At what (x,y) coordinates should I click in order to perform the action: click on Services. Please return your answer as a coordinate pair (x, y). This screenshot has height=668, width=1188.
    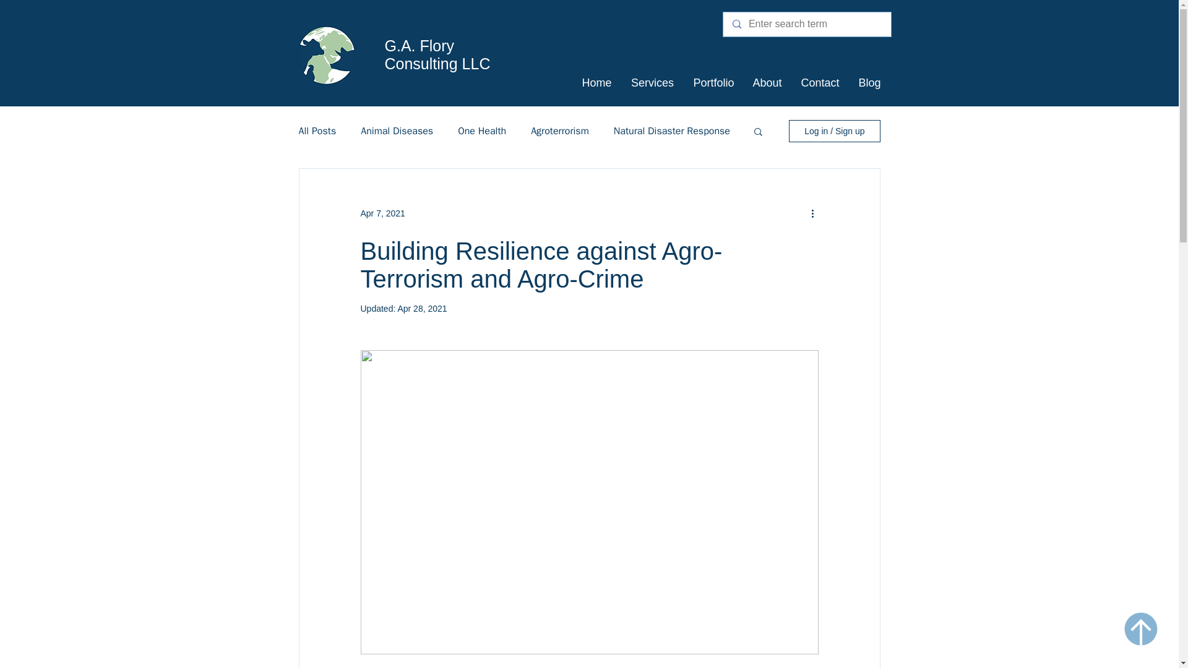
    Looking at the image, I should click on (652, 82).